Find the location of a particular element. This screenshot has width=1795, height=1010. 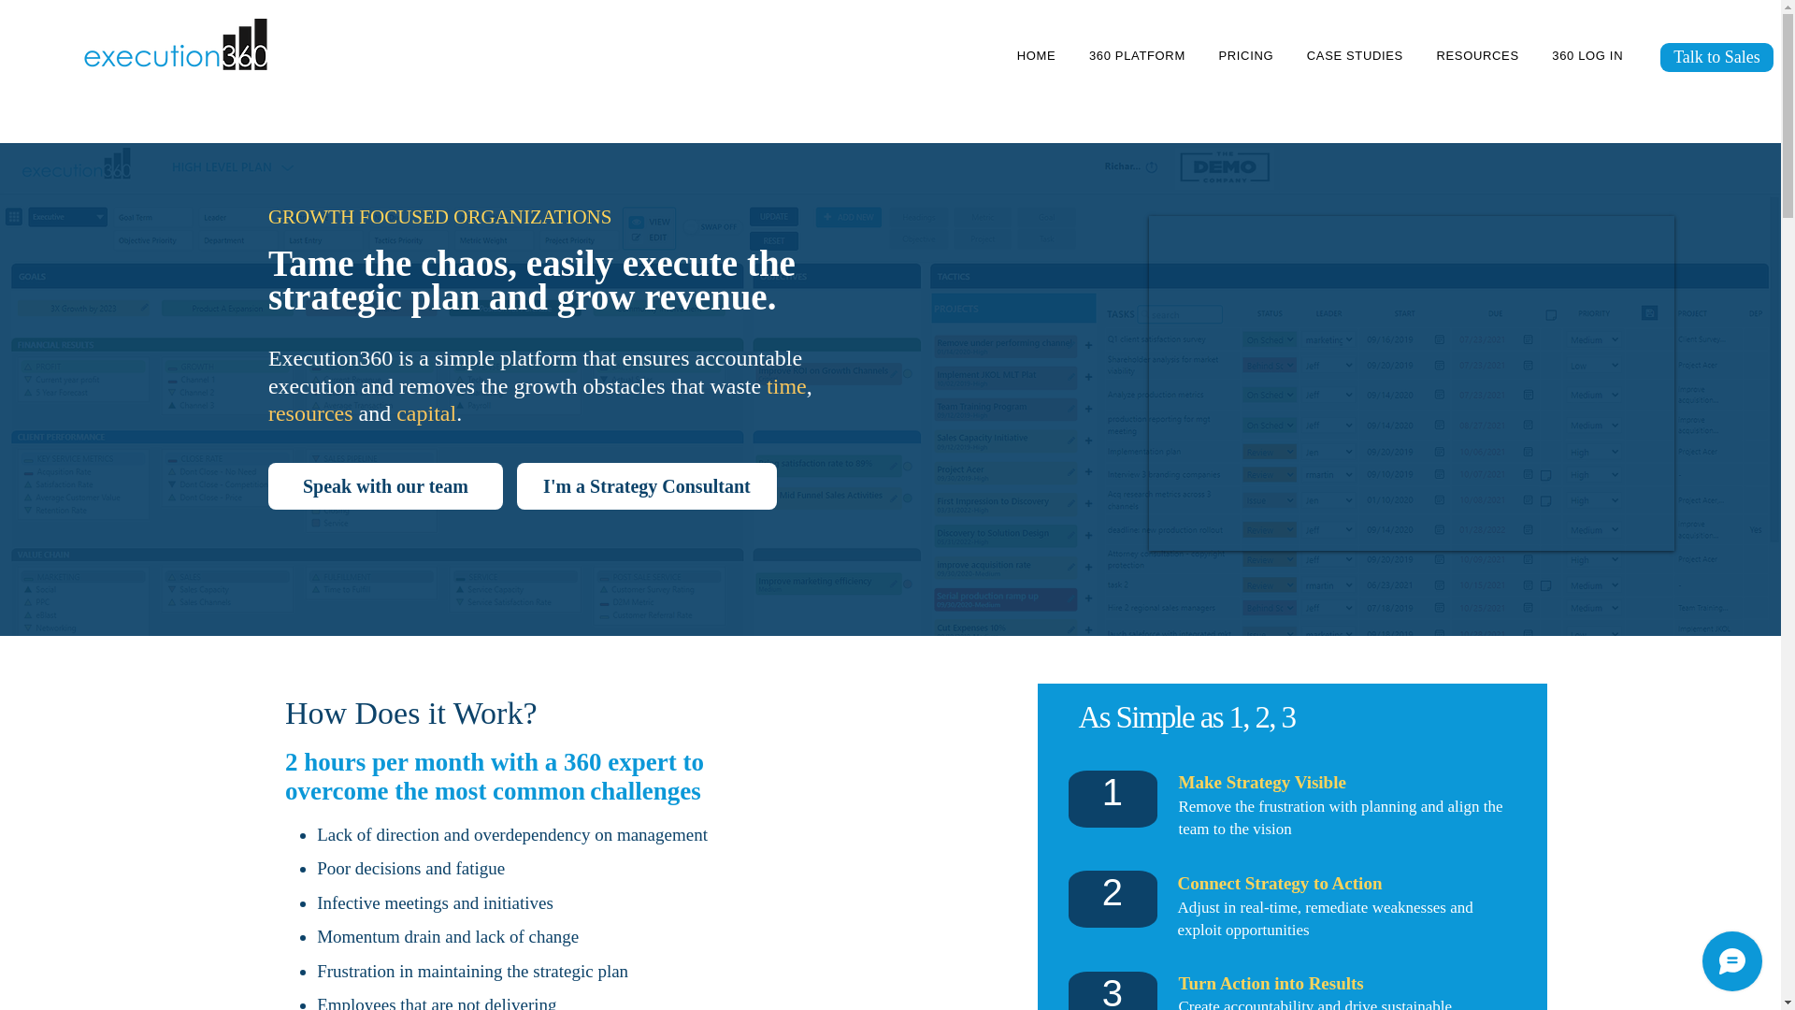

360 LOG IN is located at coordinates (1587, 56).